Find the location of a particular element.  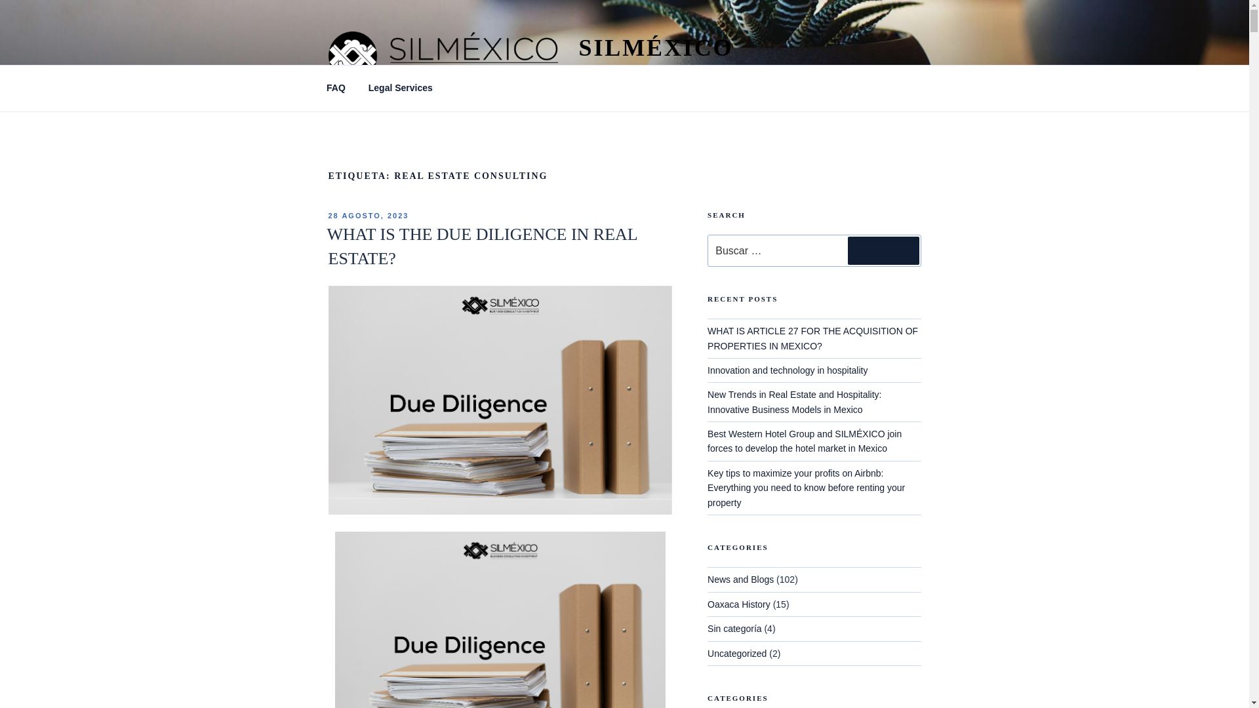

28 AGOSTO, 2023 is located at coordinates (367, 215).